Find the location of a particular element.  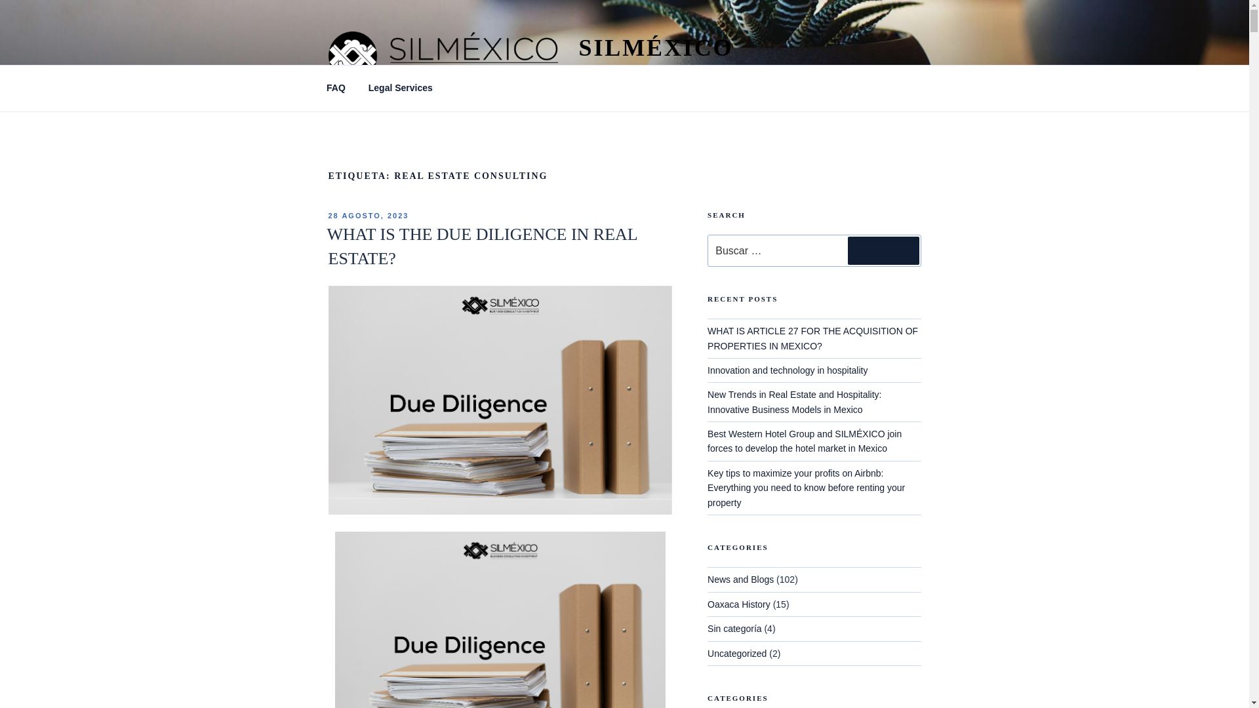

28 AGOSTO, 2023 is located at coordinates (367, 215).